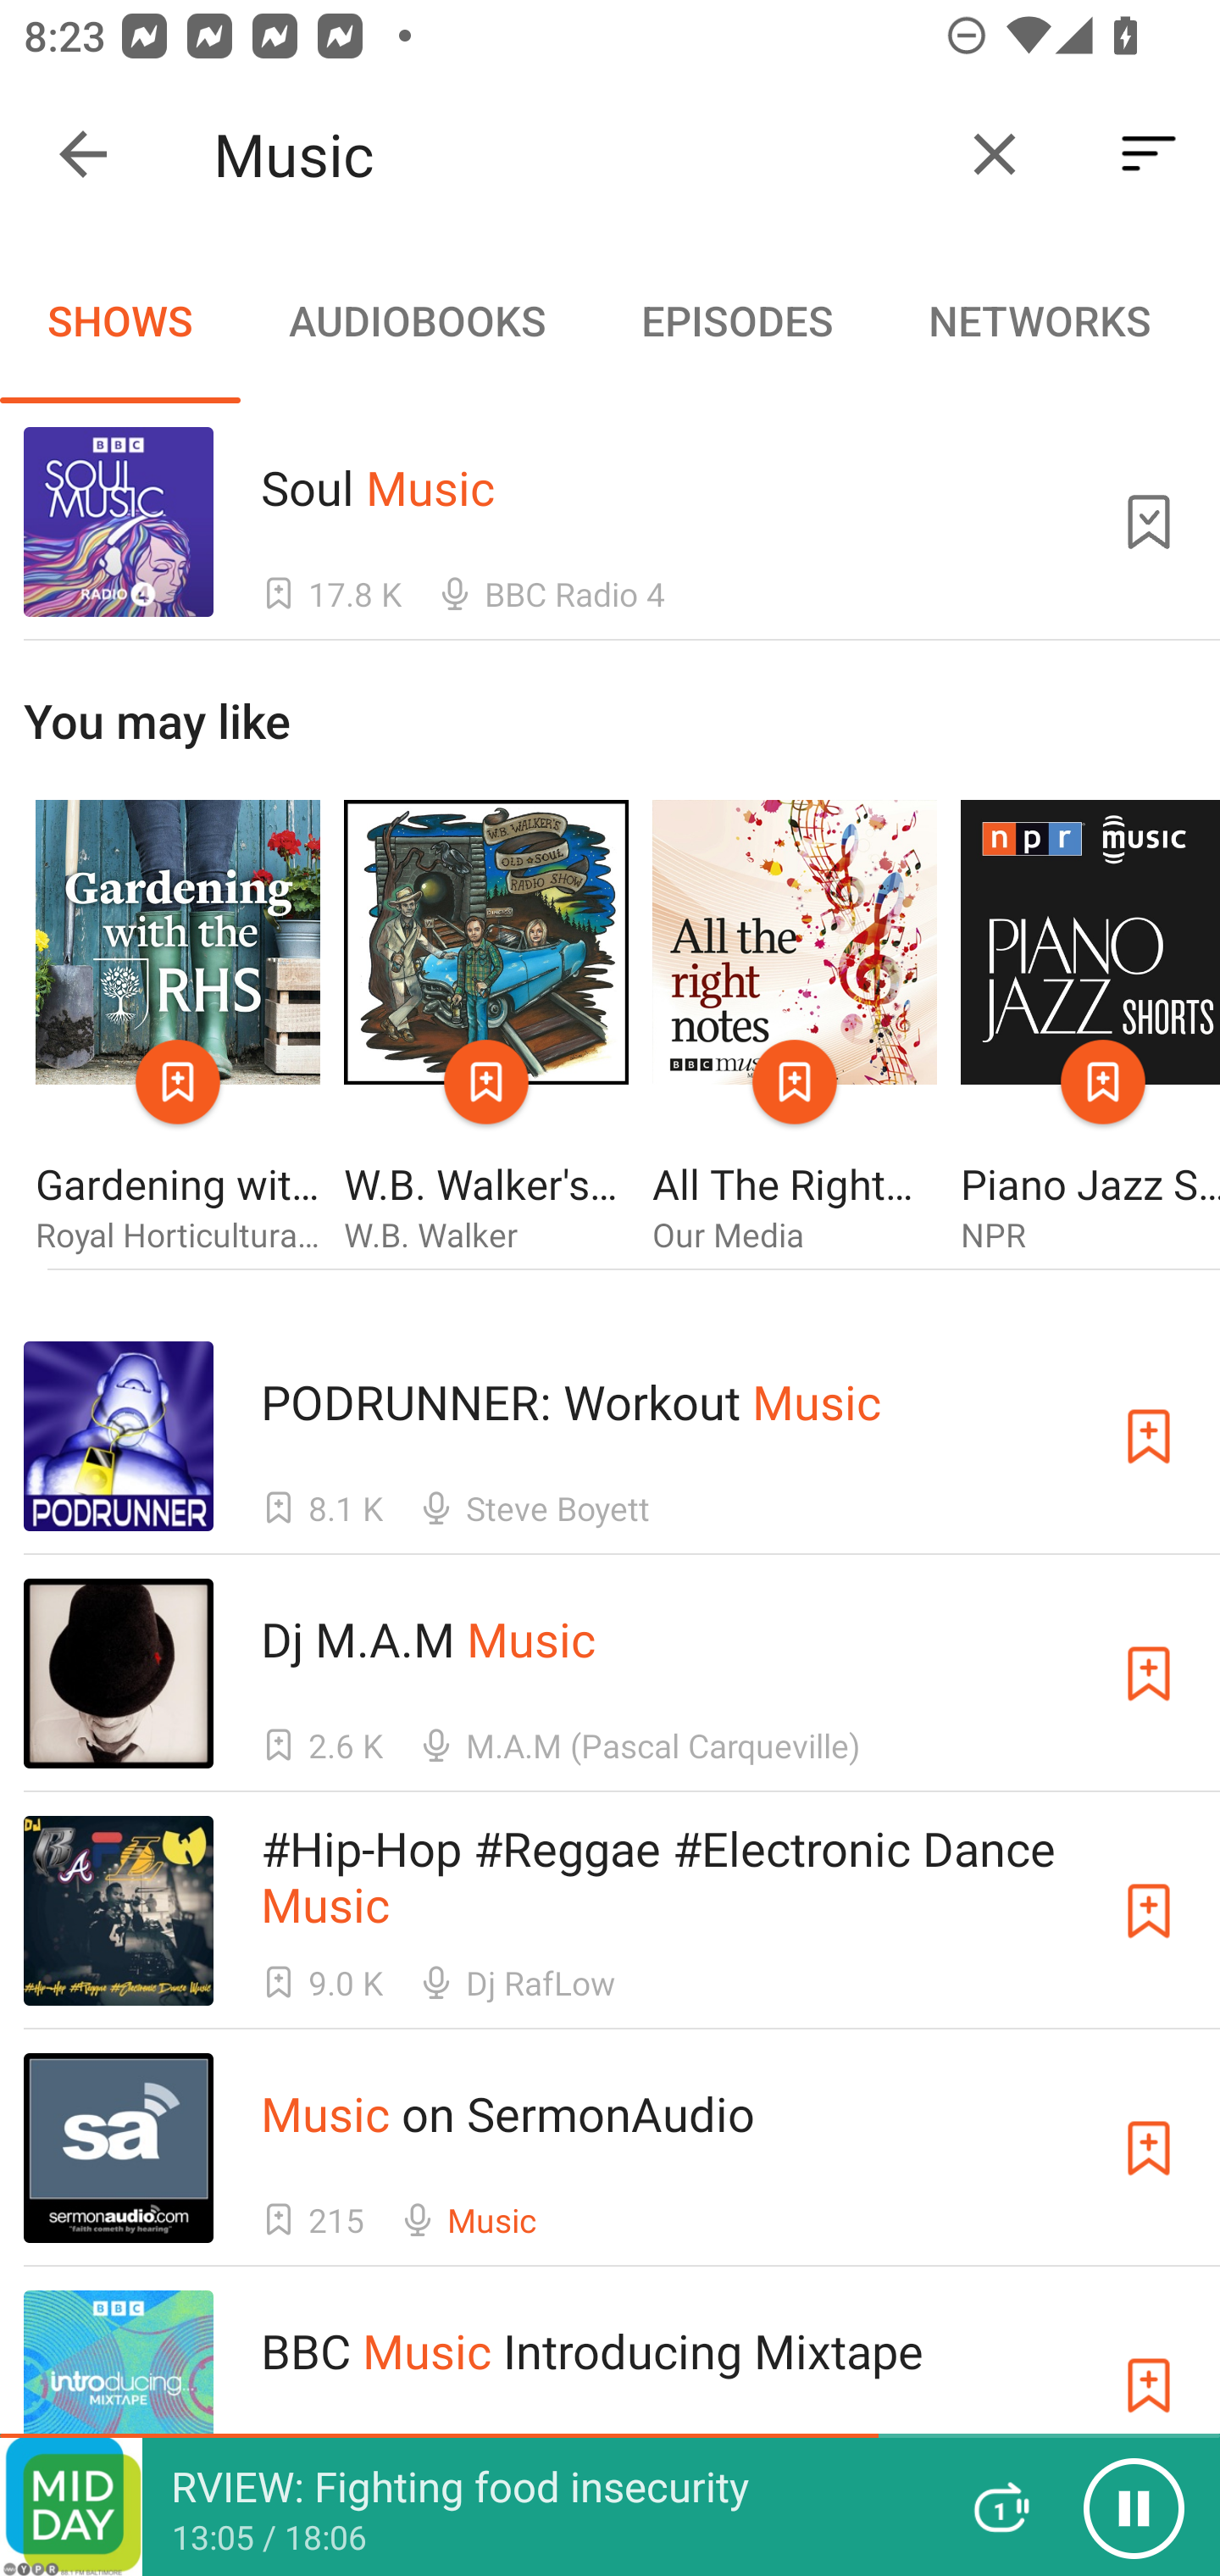 Image resolution: width=1220 pixels, height=2576 pixels. What do you see at coordinates (1149, 1674) in the screenshot?
I see `Subscribe` at bounding box center [1149, 1674].